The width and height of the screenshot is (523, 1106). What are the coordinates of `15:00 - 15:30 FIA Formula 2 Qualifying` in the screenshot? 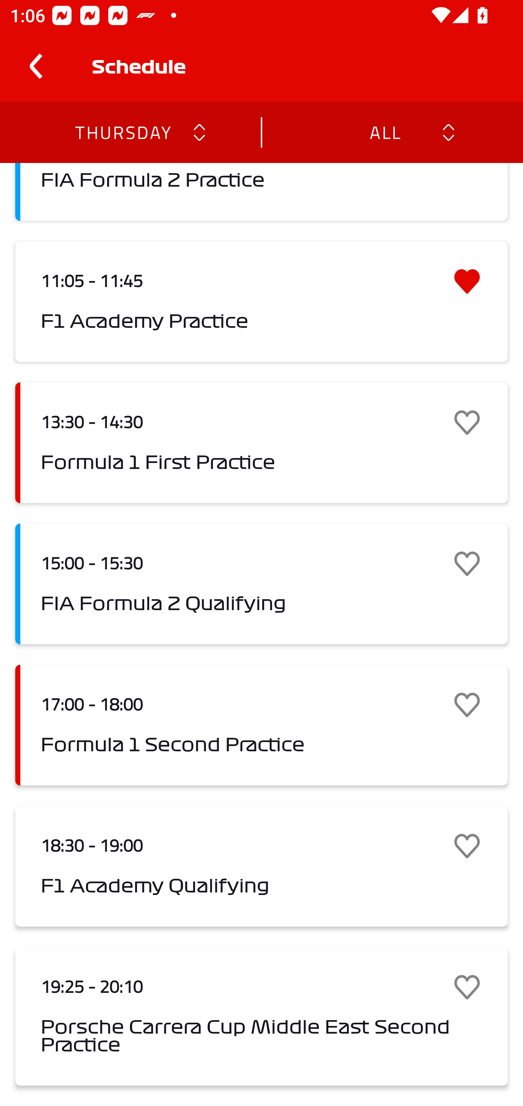 It's located at (261, 584).